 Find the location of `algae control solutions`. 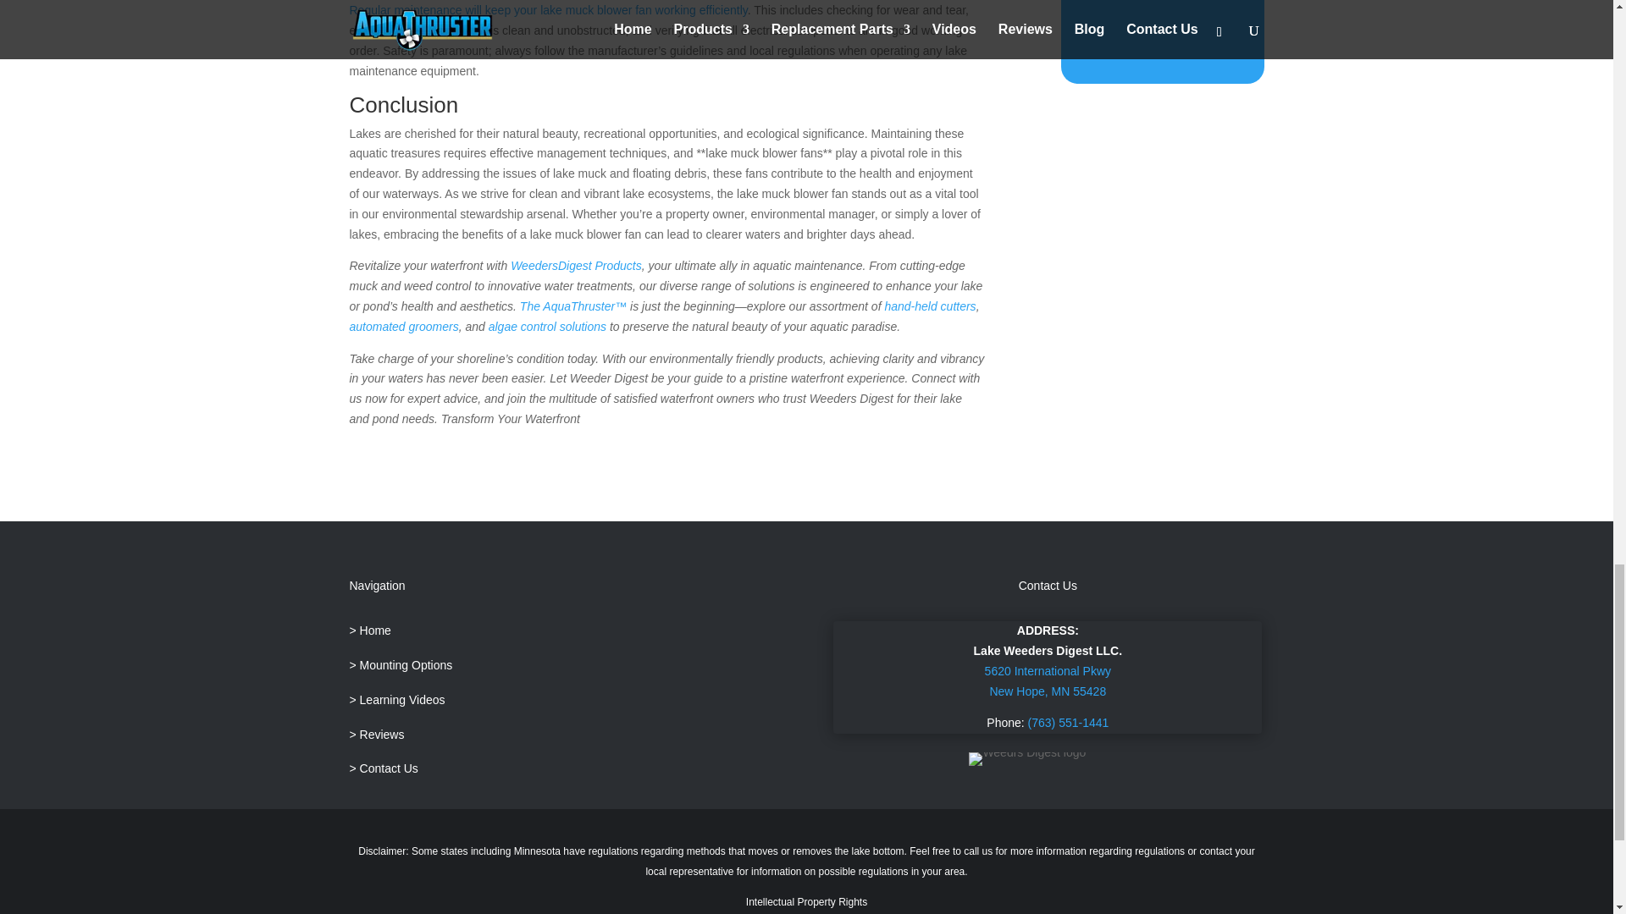

algae control solutions is located at coordinates (547, 327).